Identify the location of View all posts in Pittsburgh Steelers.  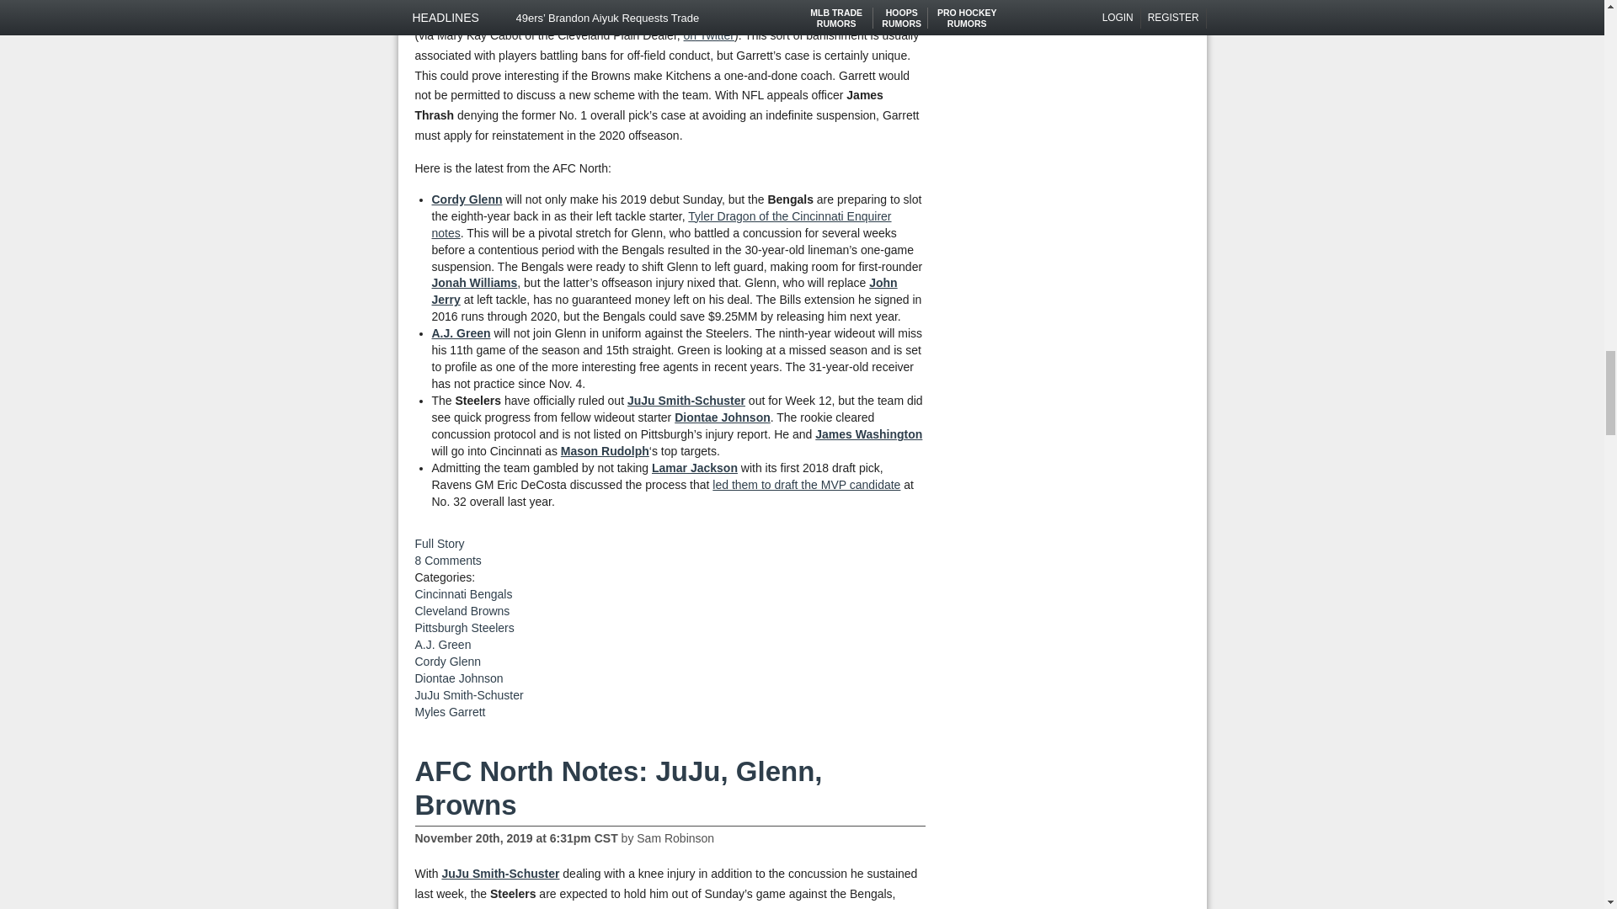
(463, 627).